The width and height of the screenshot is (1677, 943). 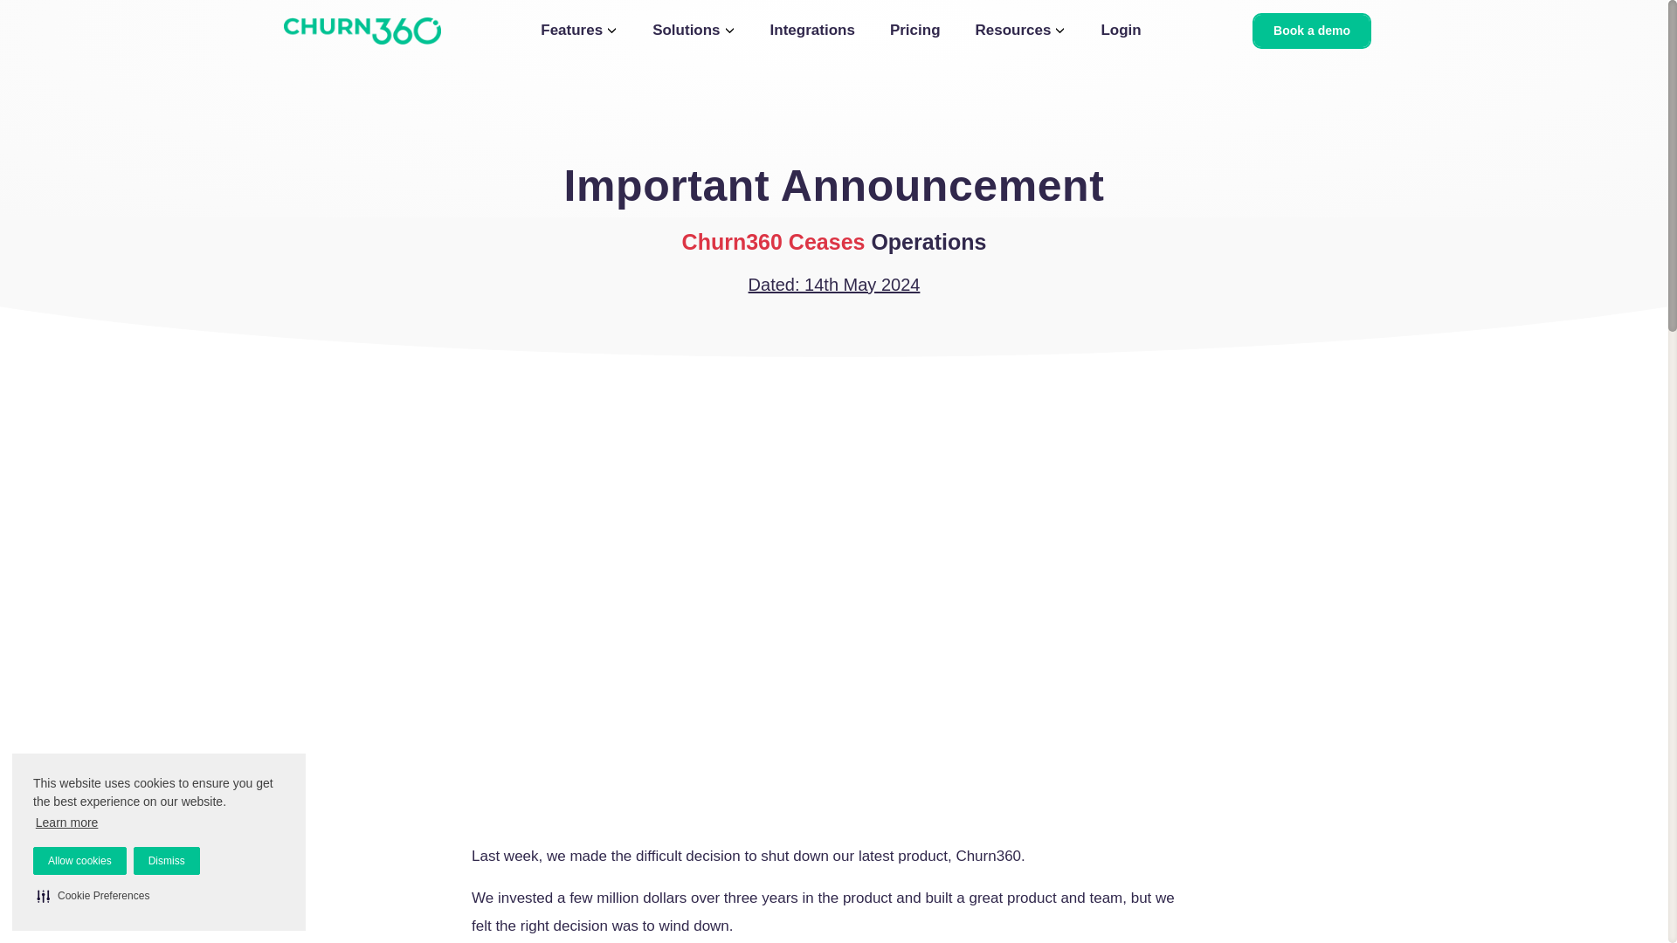 I want to click on Pricing, so click(x=915, y=30).